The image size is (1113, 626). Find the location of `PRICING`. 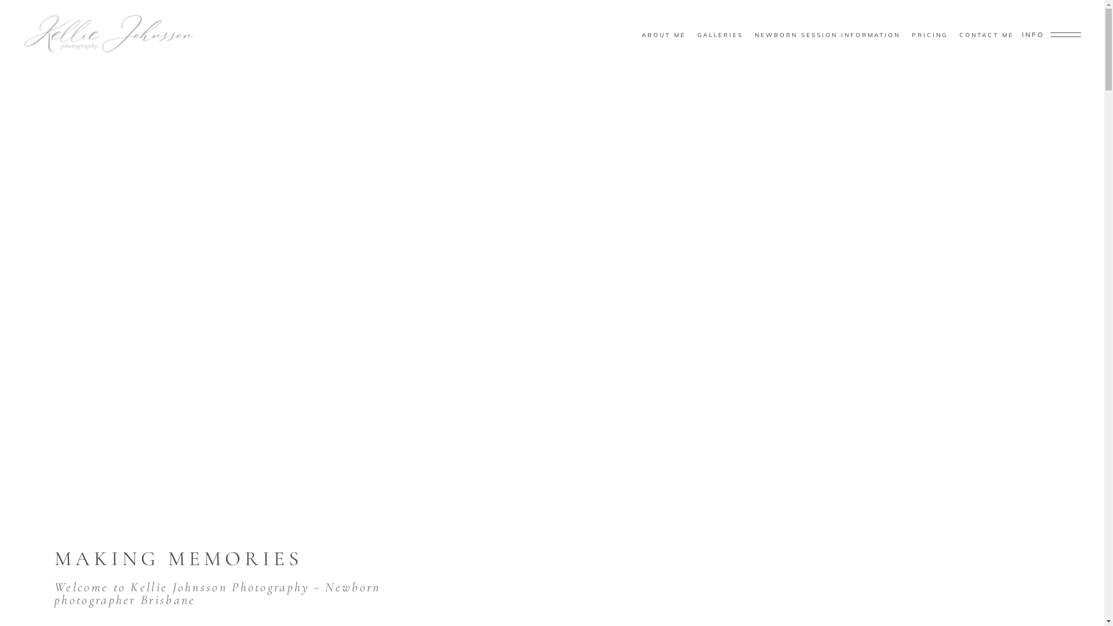

PRICING is located at coordinates (930, 35).